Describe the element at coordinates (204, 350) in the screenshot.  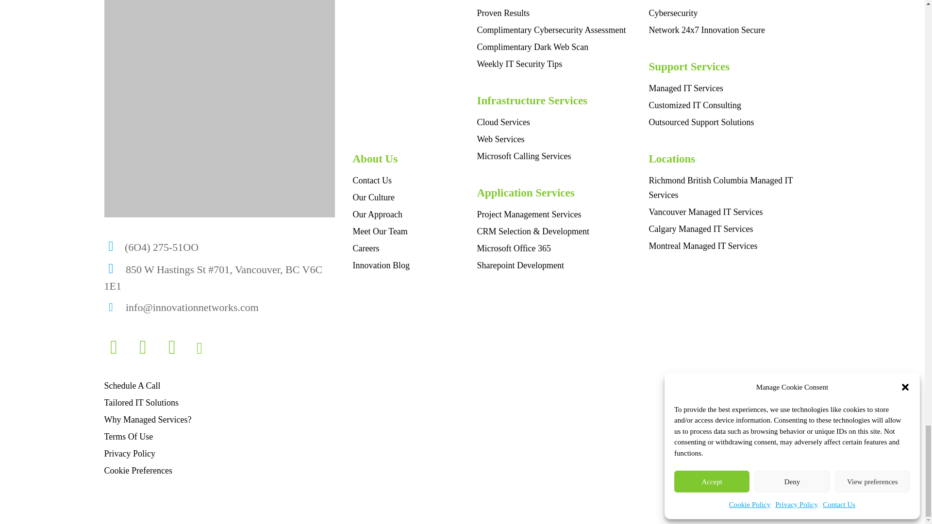
I see `Innovation Networks on YouTube` at that location.